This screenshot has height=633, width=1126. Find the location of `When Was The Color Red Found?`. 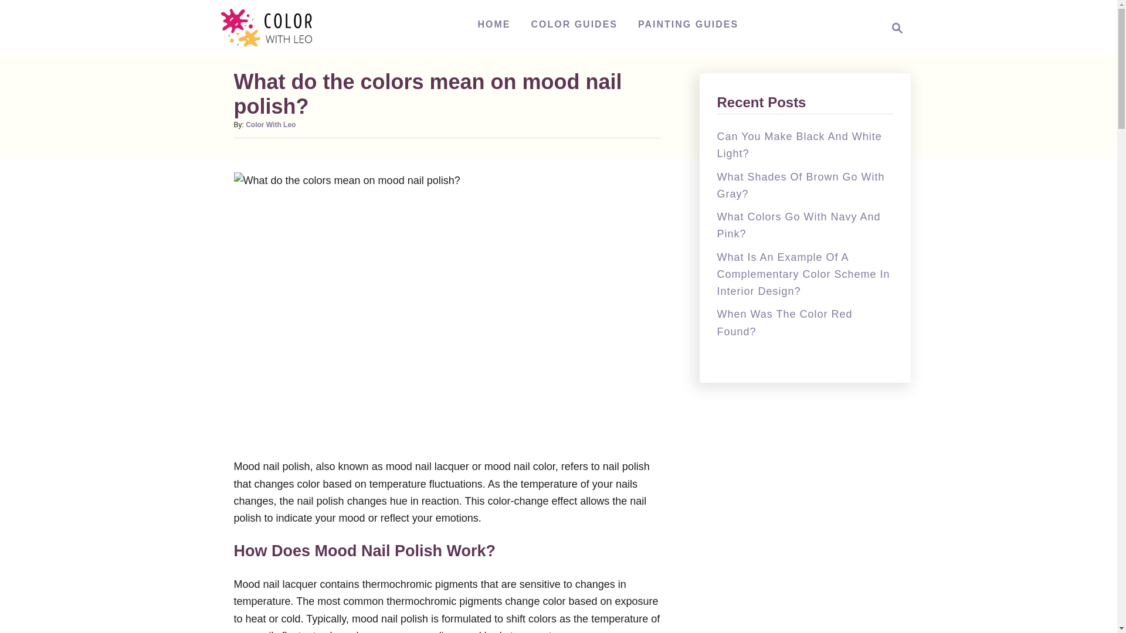

When Was The Color Red Found? is located at coordinates (784, 322).